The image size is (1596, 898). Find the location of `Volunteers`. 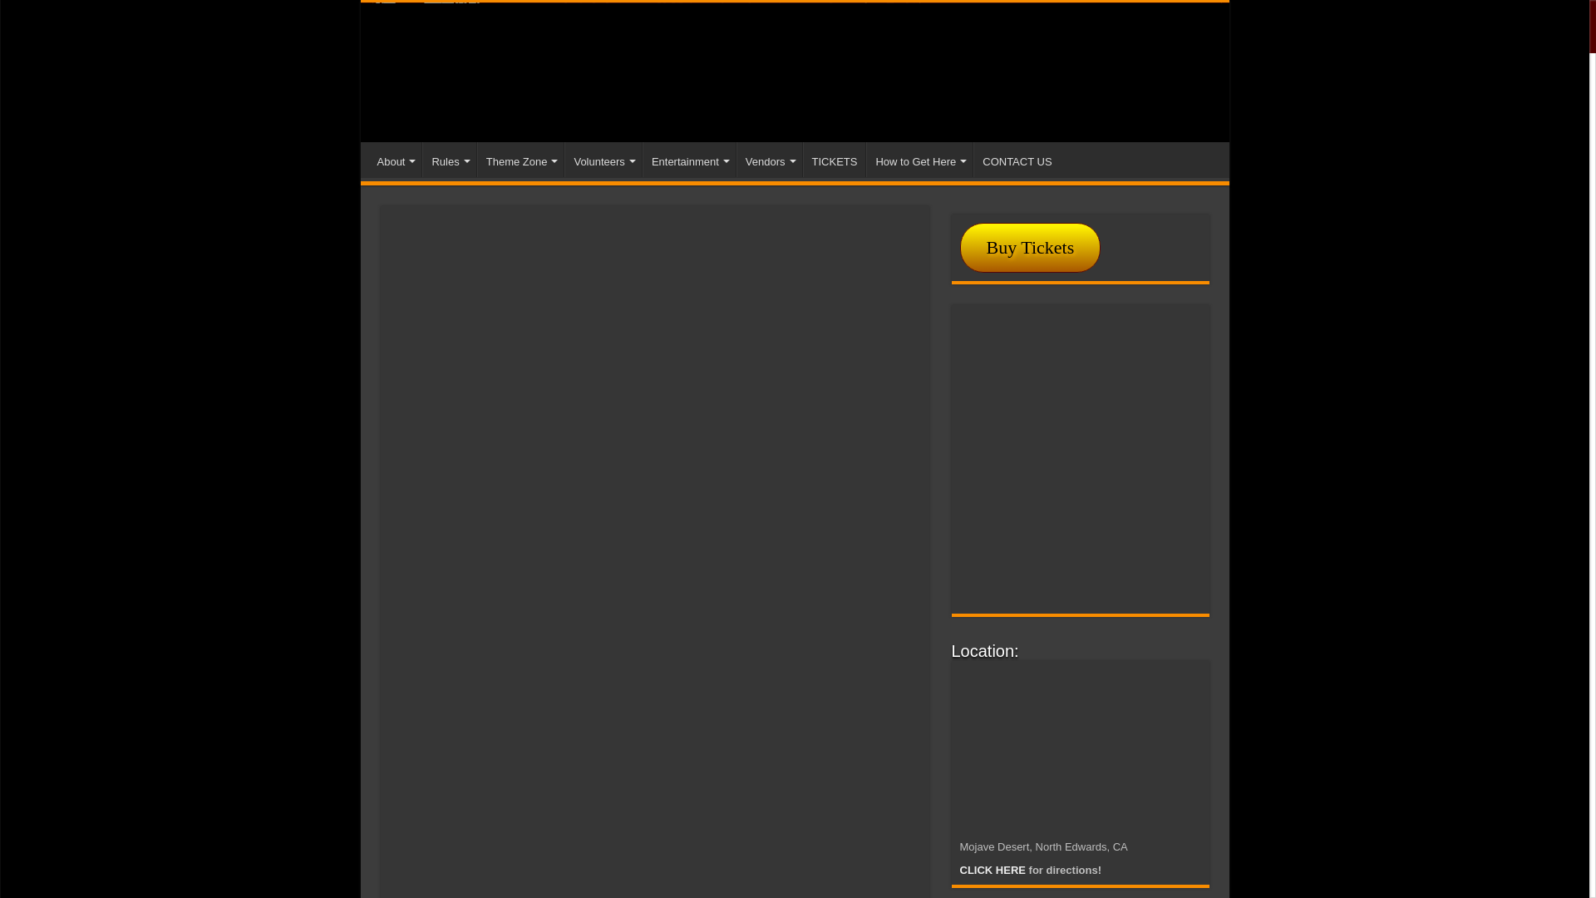

Volunteers is located at coordinates (603, 159).